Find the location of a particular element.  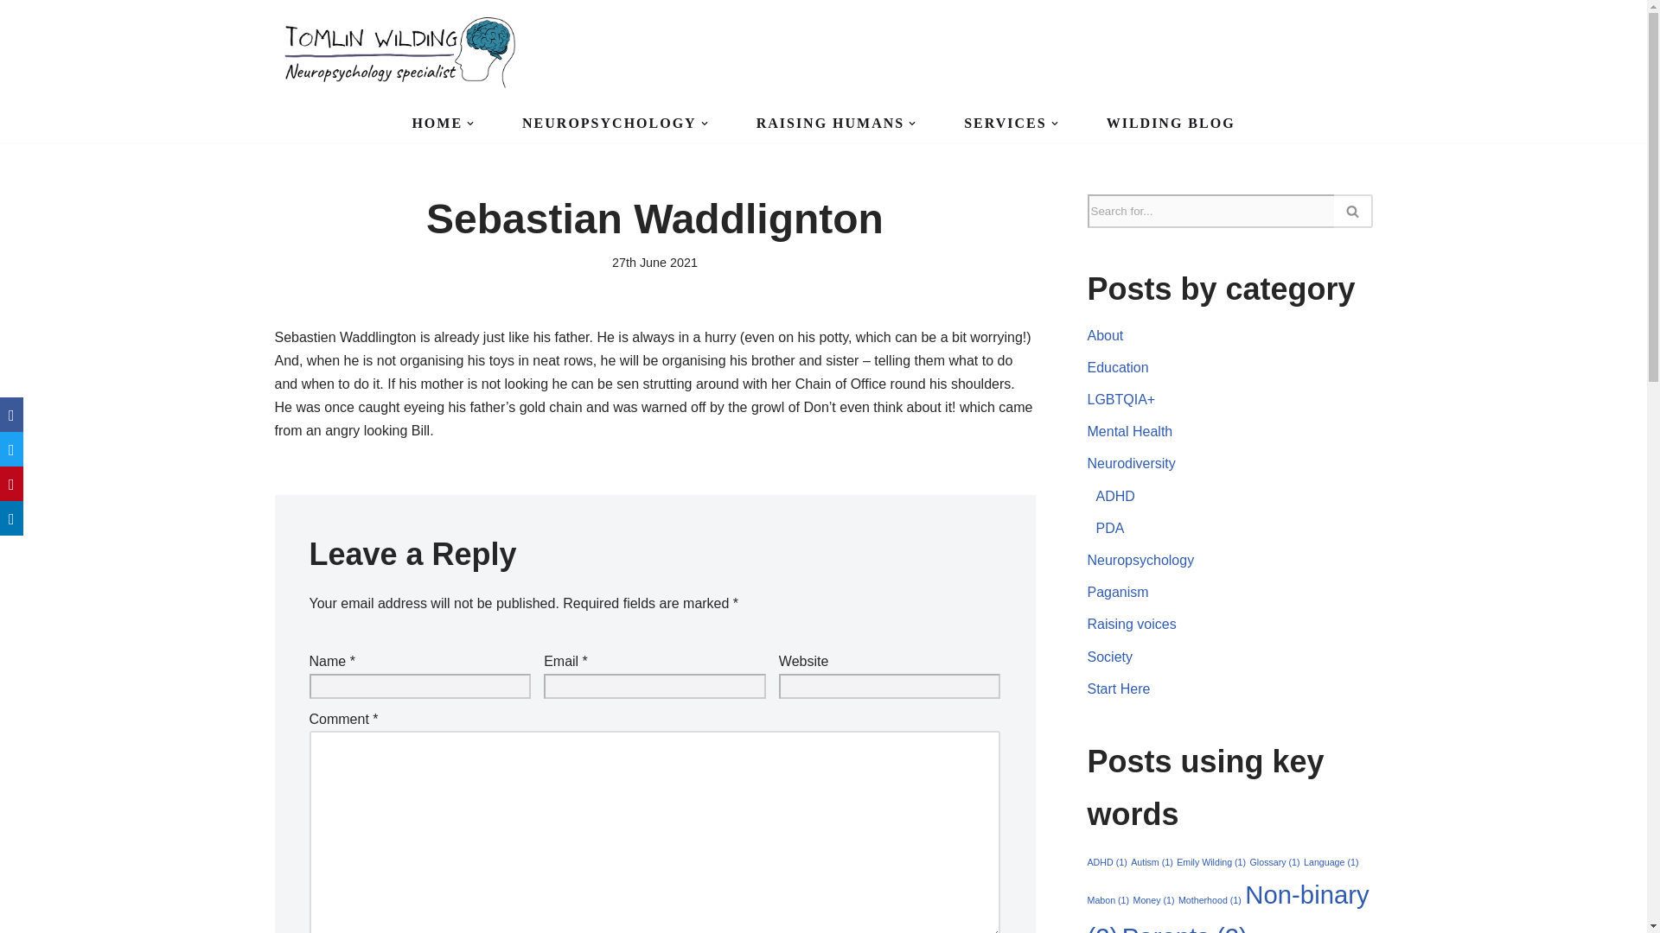

NEUROPSYCHOLOGY is located at coordinates (610, 123).